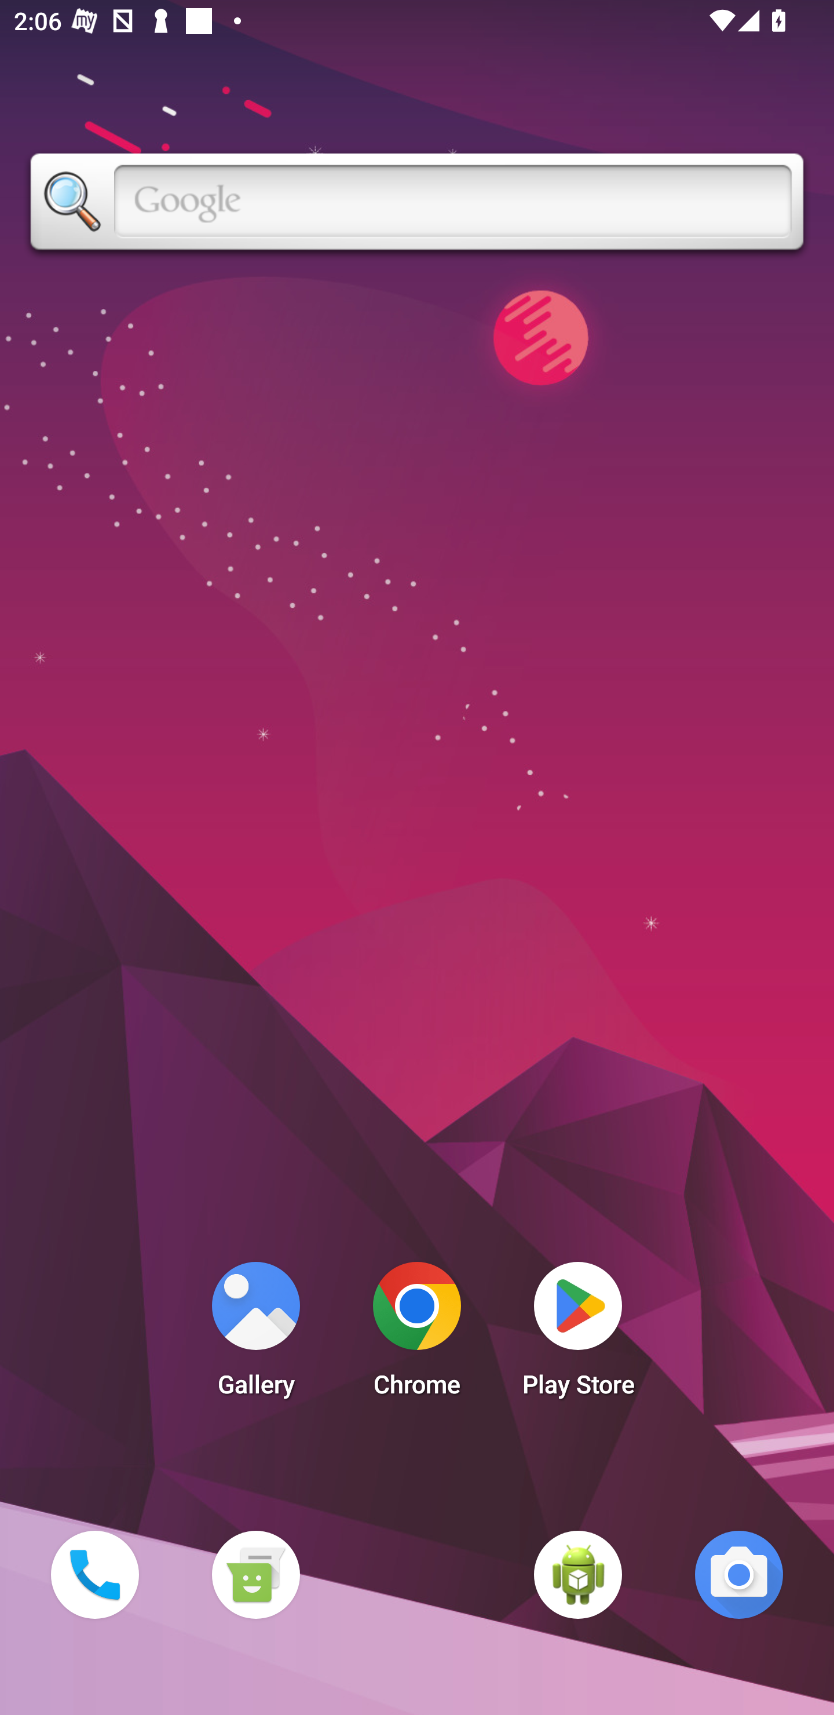 Image resolution: width=834 pixels, height=1715 pixels. I want to click on Play Store, so click(578, 1335).